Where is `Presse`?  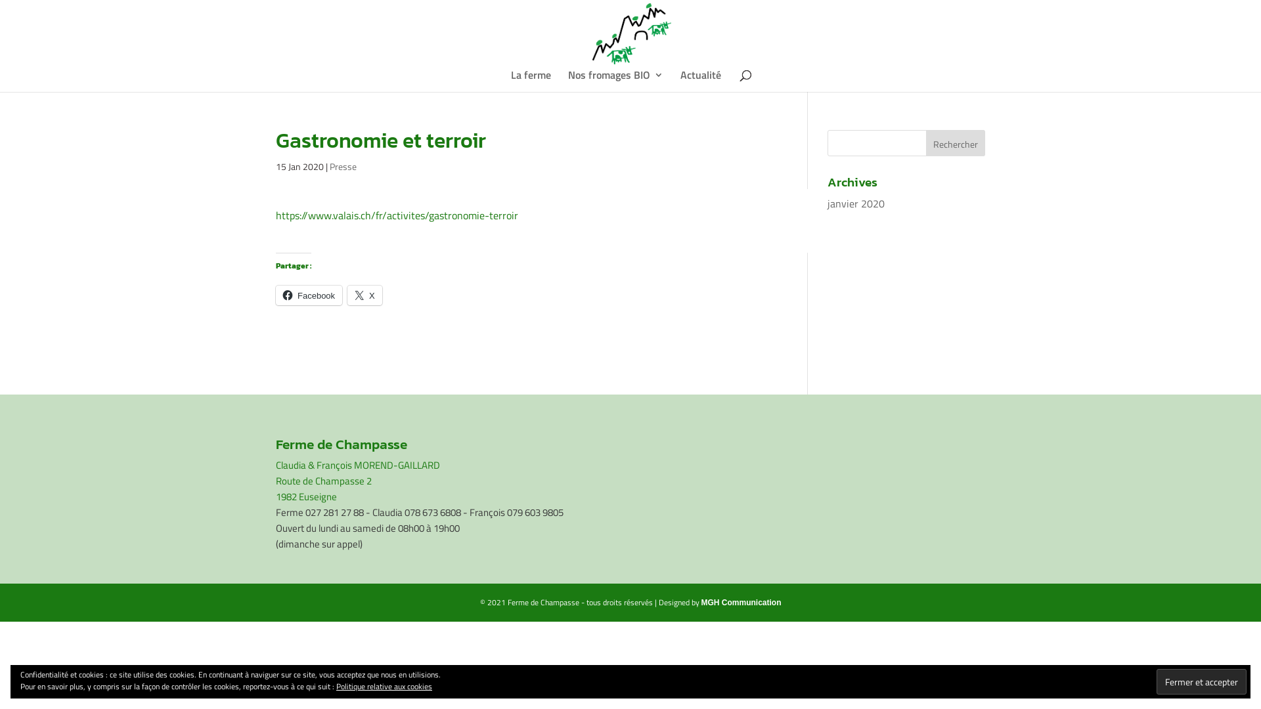 Presse is located at coordinates (343, 167).